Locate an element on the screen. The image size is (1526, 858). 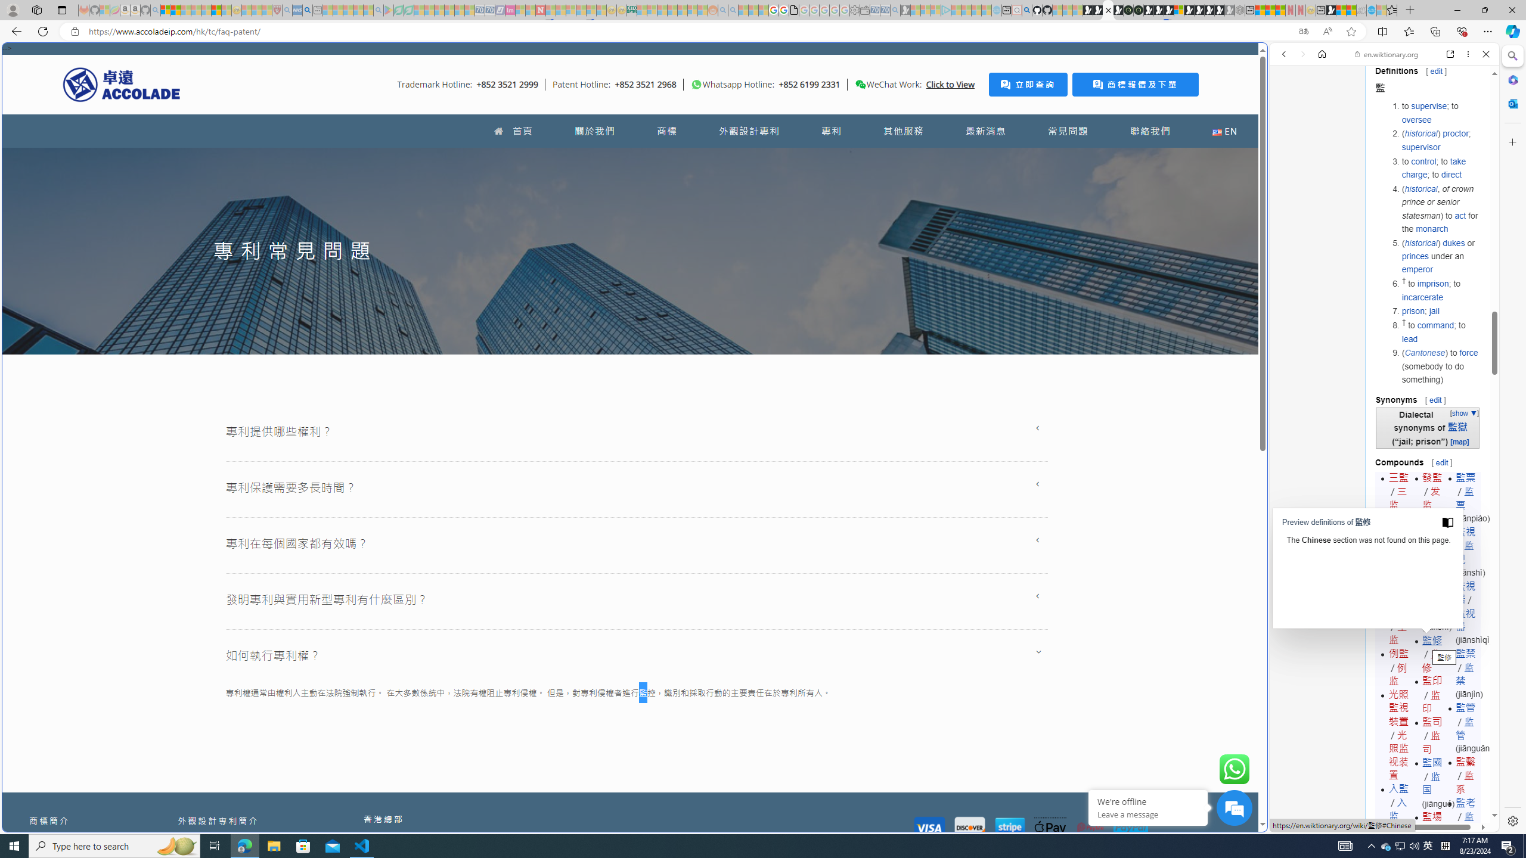
historical is located at coordinates (1420, 243).